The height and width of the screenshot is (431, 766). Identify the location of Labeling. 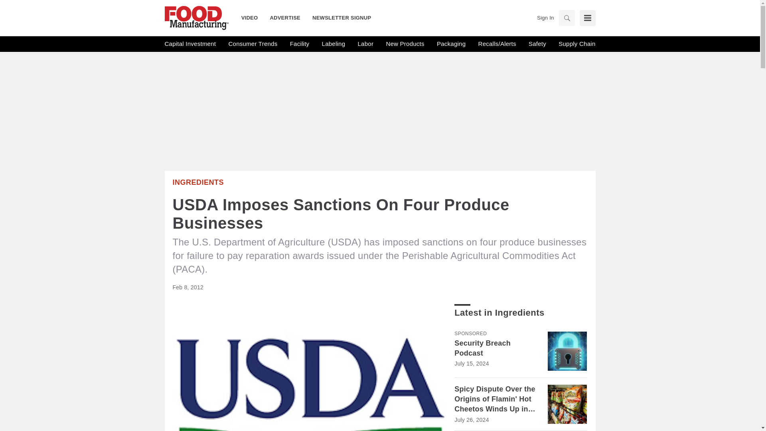
(334, 44).